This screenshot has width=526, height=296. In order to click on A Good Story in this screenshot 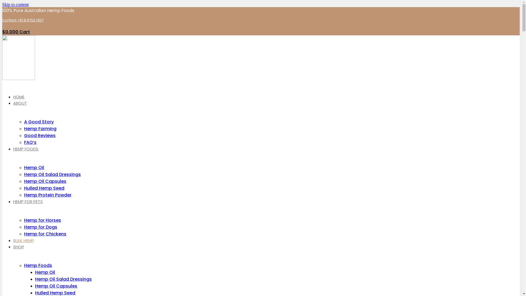, I will do `click(39, 122)`.